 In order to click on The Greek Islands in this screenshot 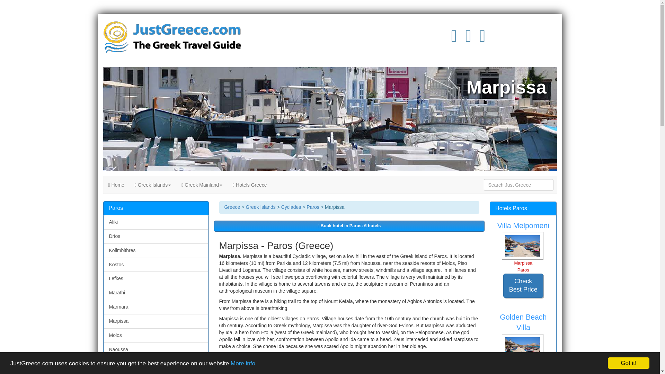, I will do `click(153, 185)`.